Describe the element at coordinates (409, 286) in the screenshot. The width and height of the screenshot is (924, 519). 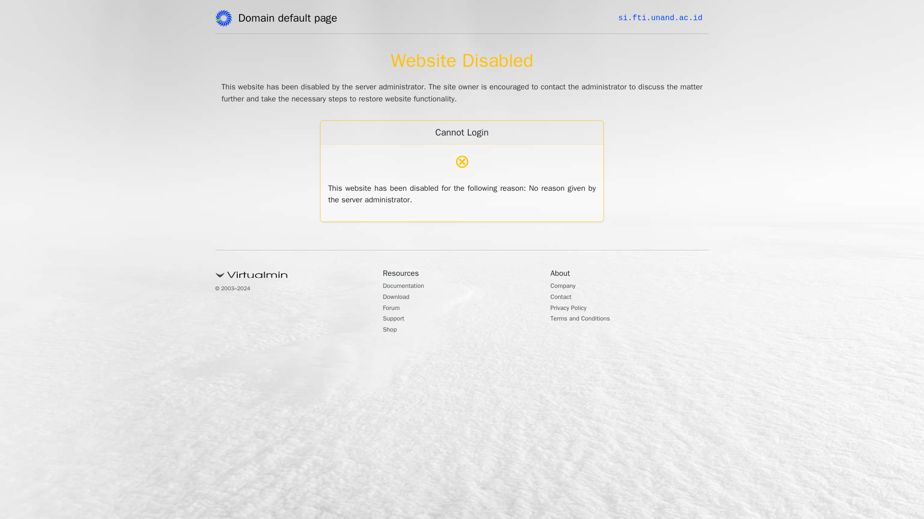
I see `Documentation` at that location.